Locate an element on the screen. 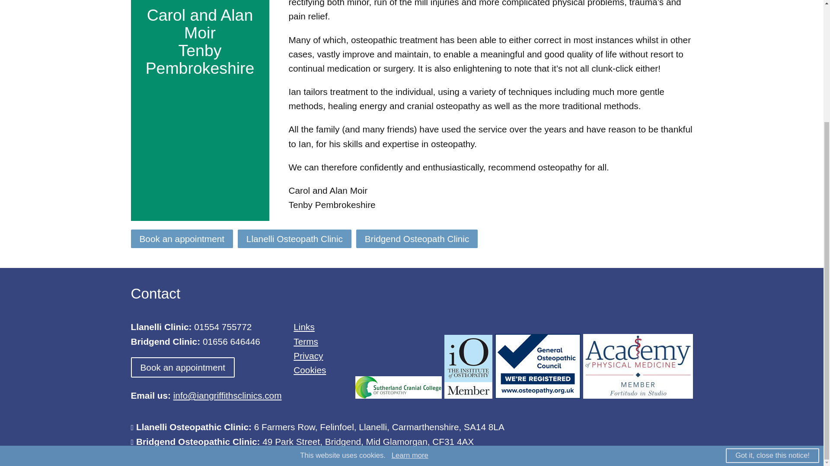 The height and width of the screenshot is (466, 830). Bridgend Osteopath Clinic is located at coordinates (417, 239).